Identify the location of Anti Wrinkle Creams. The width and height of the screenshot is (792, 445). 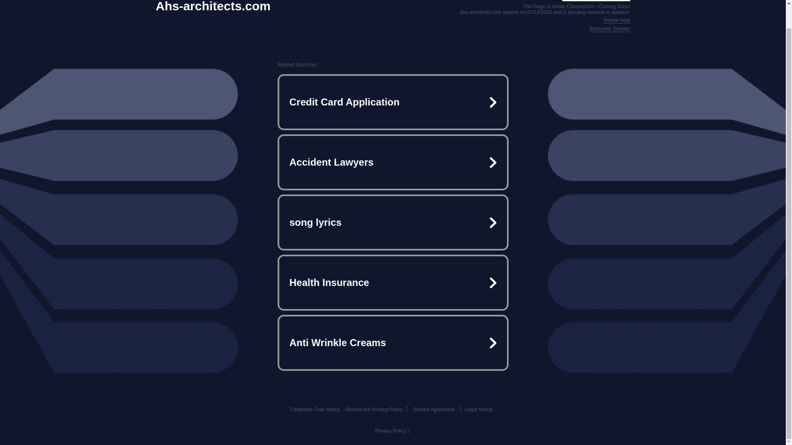
(393, 343).